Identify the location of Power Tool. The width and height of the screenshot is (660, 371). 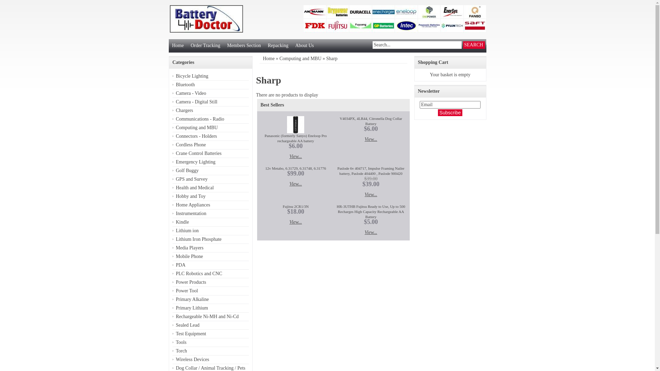
(211, 291).